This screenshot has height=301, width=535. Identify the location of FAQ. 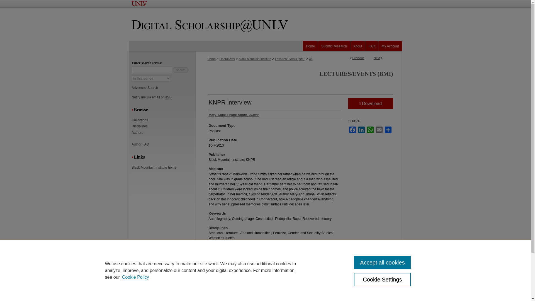
(372, 46).